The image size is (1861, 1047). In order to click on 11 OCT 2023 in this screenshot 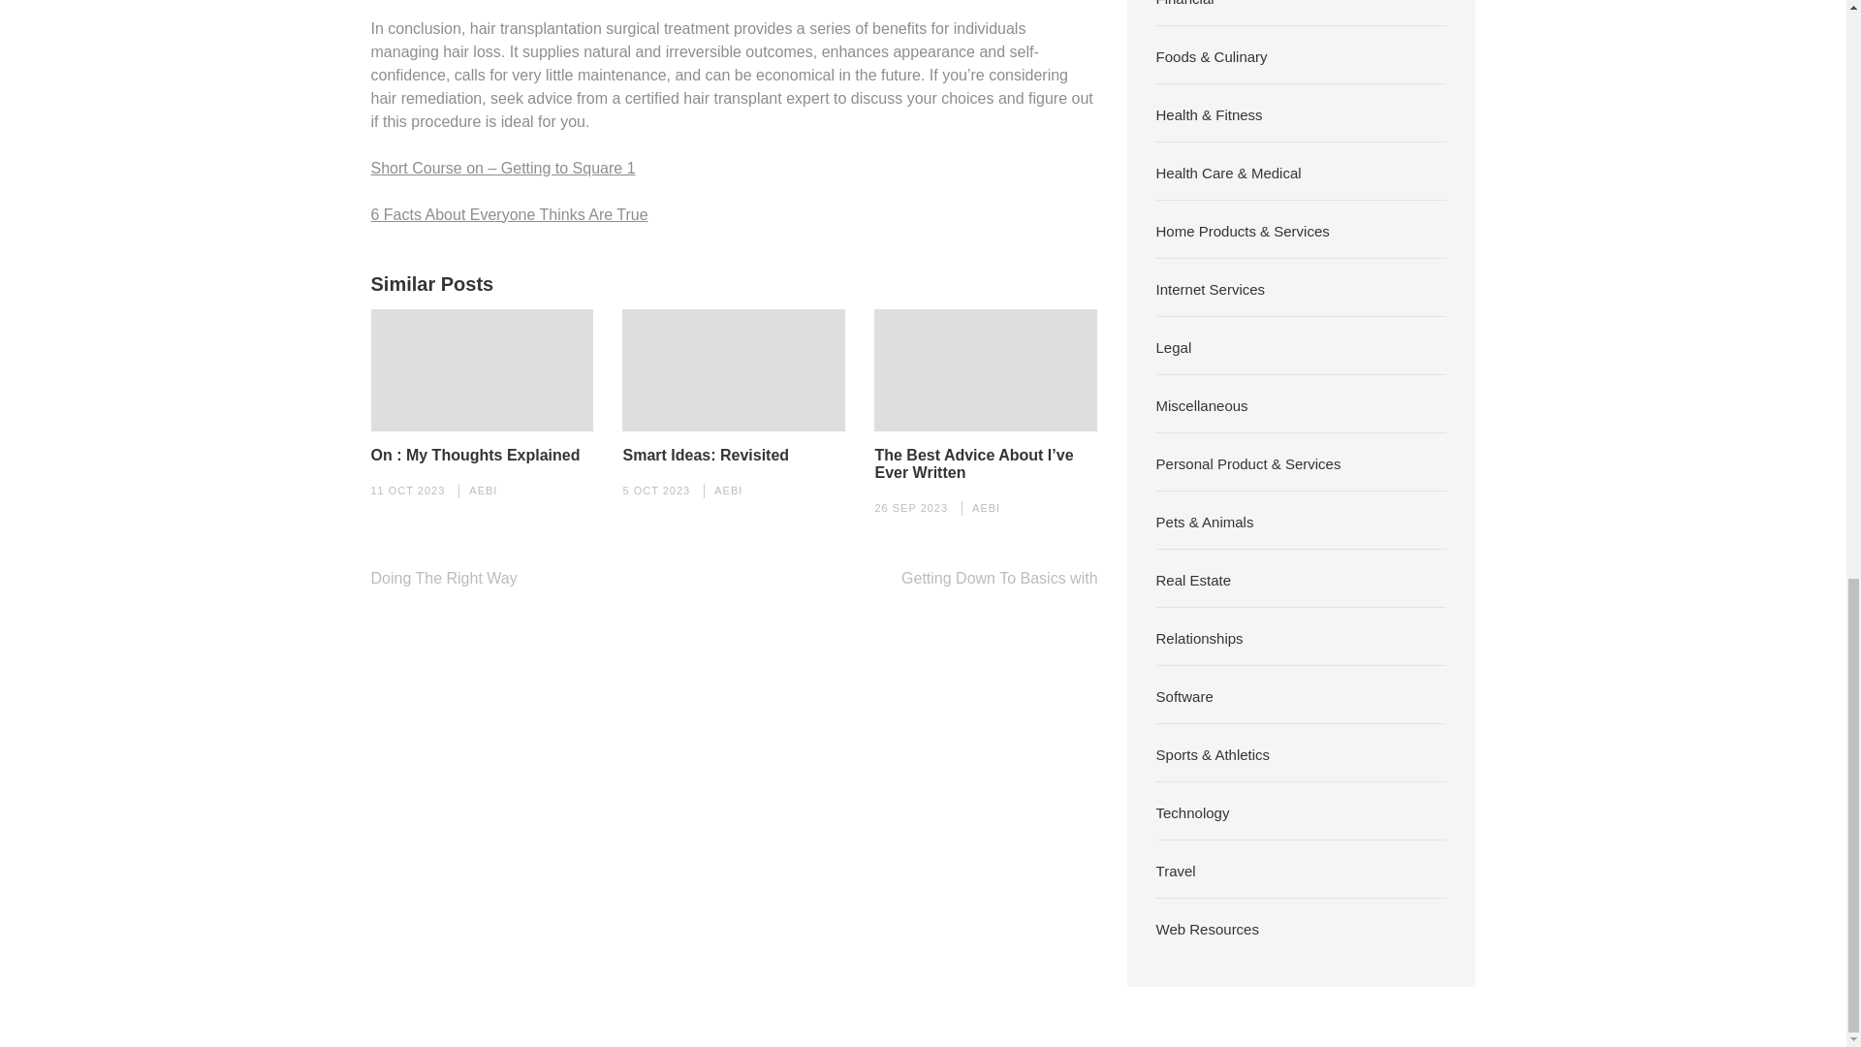, I will do `click(407, 491)`.